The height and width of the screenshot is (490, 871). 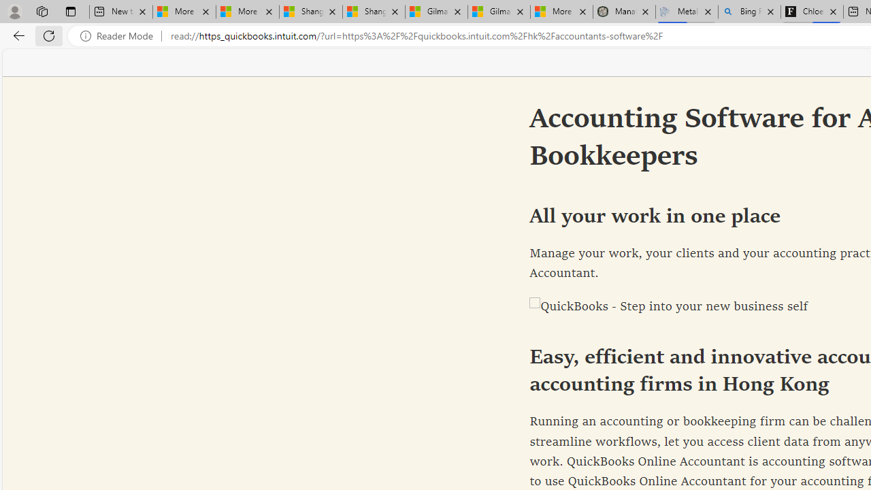 I want to click on Reader Mode, so click(x=120, y=36).